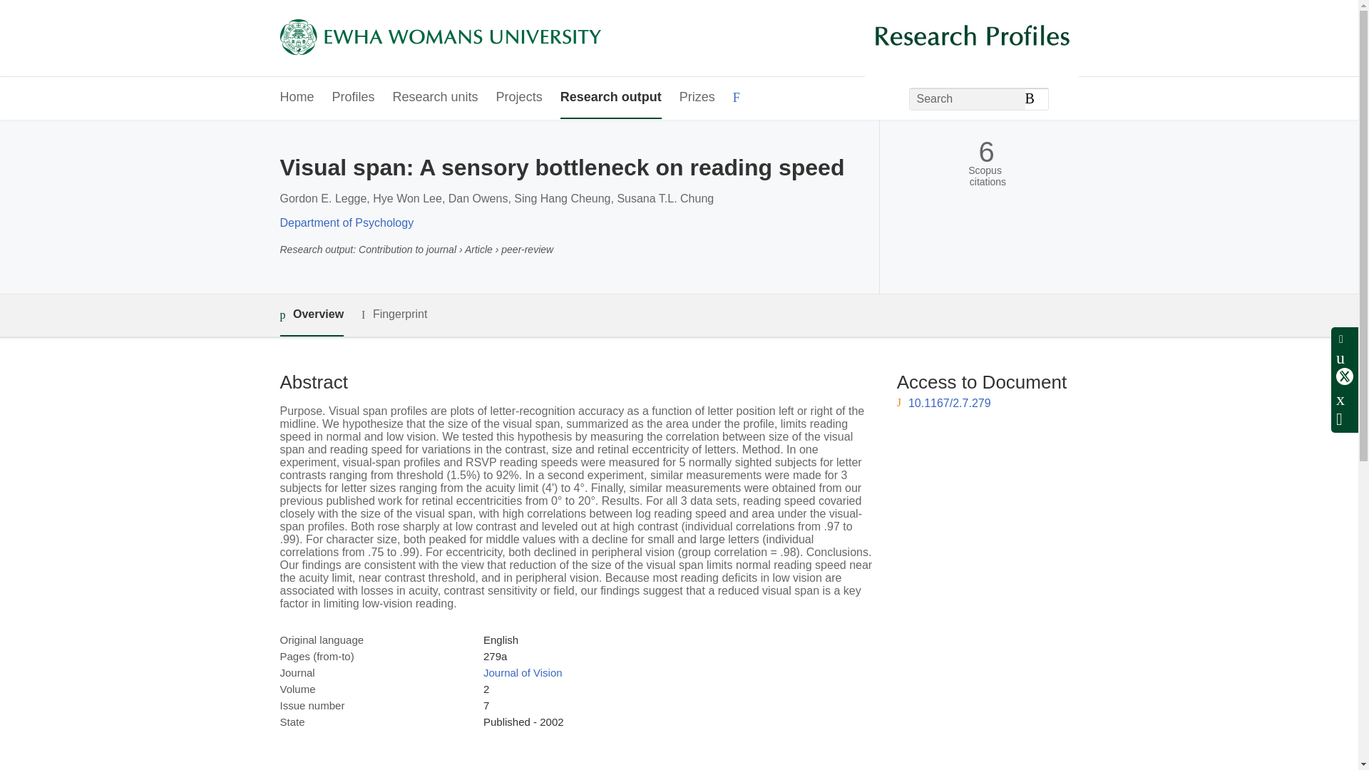 This screenshot has height=770, width=1369. Describe the element at coordinates (354, 98) in the screenshot. I see `Profiles` at that location.